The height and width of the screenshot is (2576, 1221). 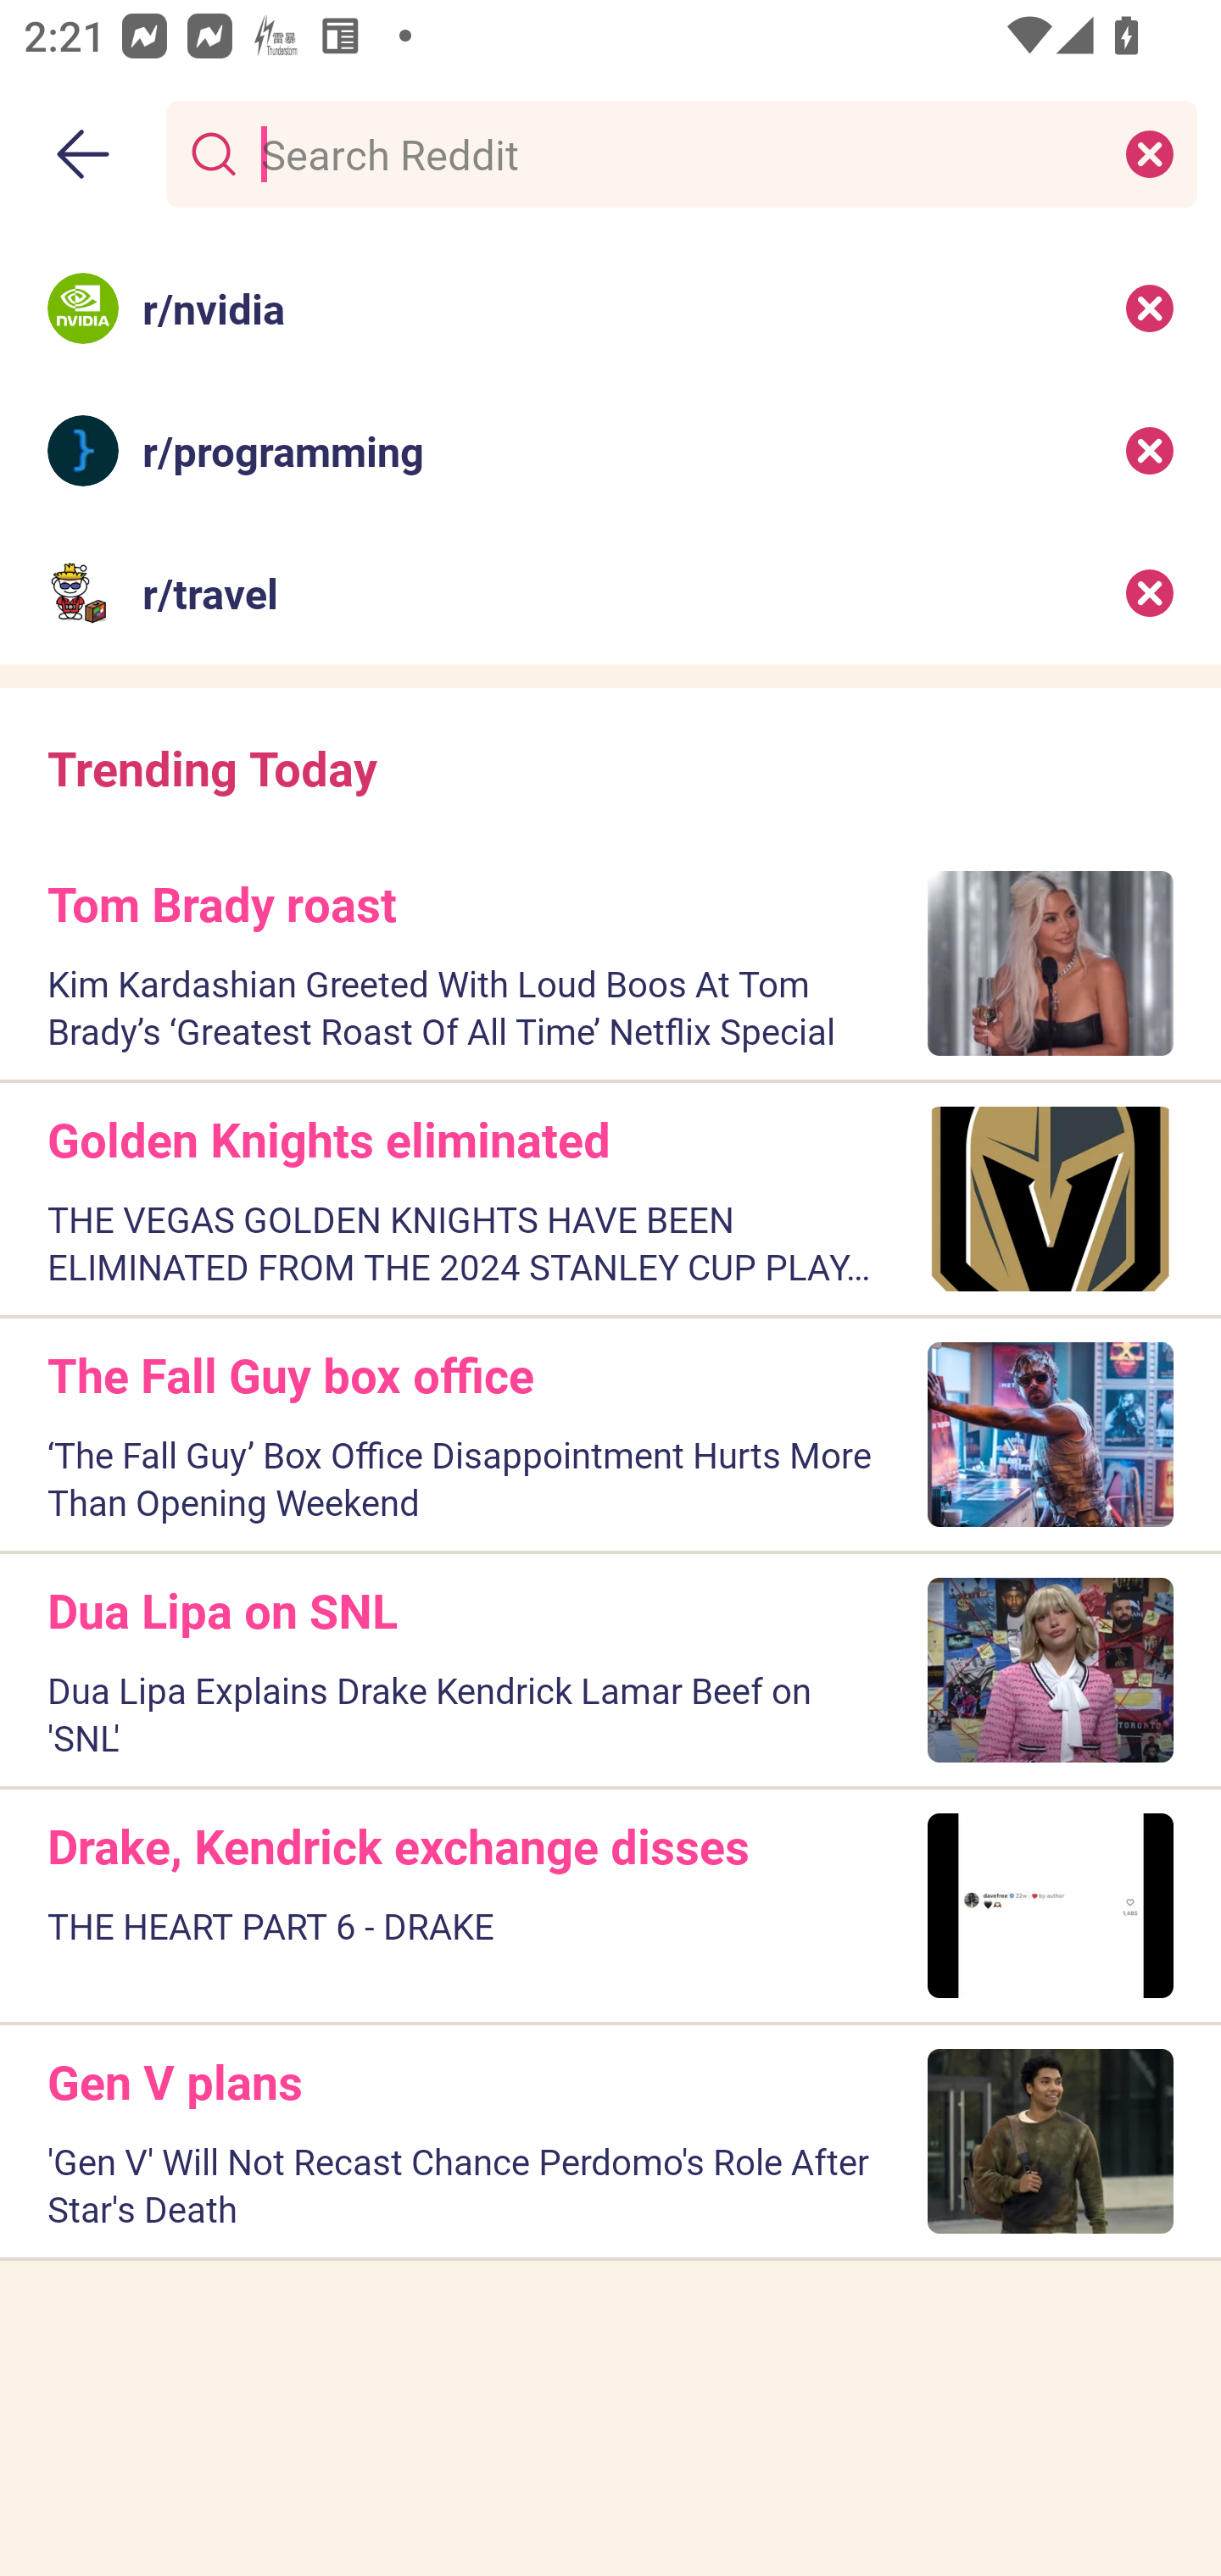 I want to click on Remove, so click(x=1150, y=593).